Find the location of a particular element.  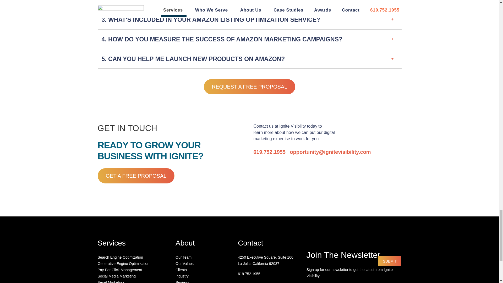

GEO Services is located at coordinates (123, 264).